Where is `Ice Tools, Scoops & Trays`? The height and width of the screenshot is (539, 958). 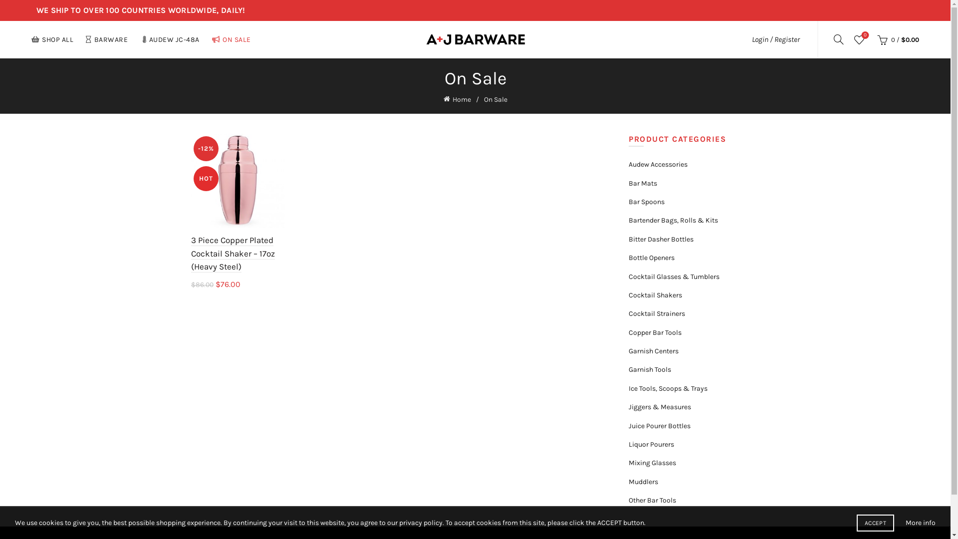
Ice Tools, Scoops & Trays is located at coordinates (668, 388).